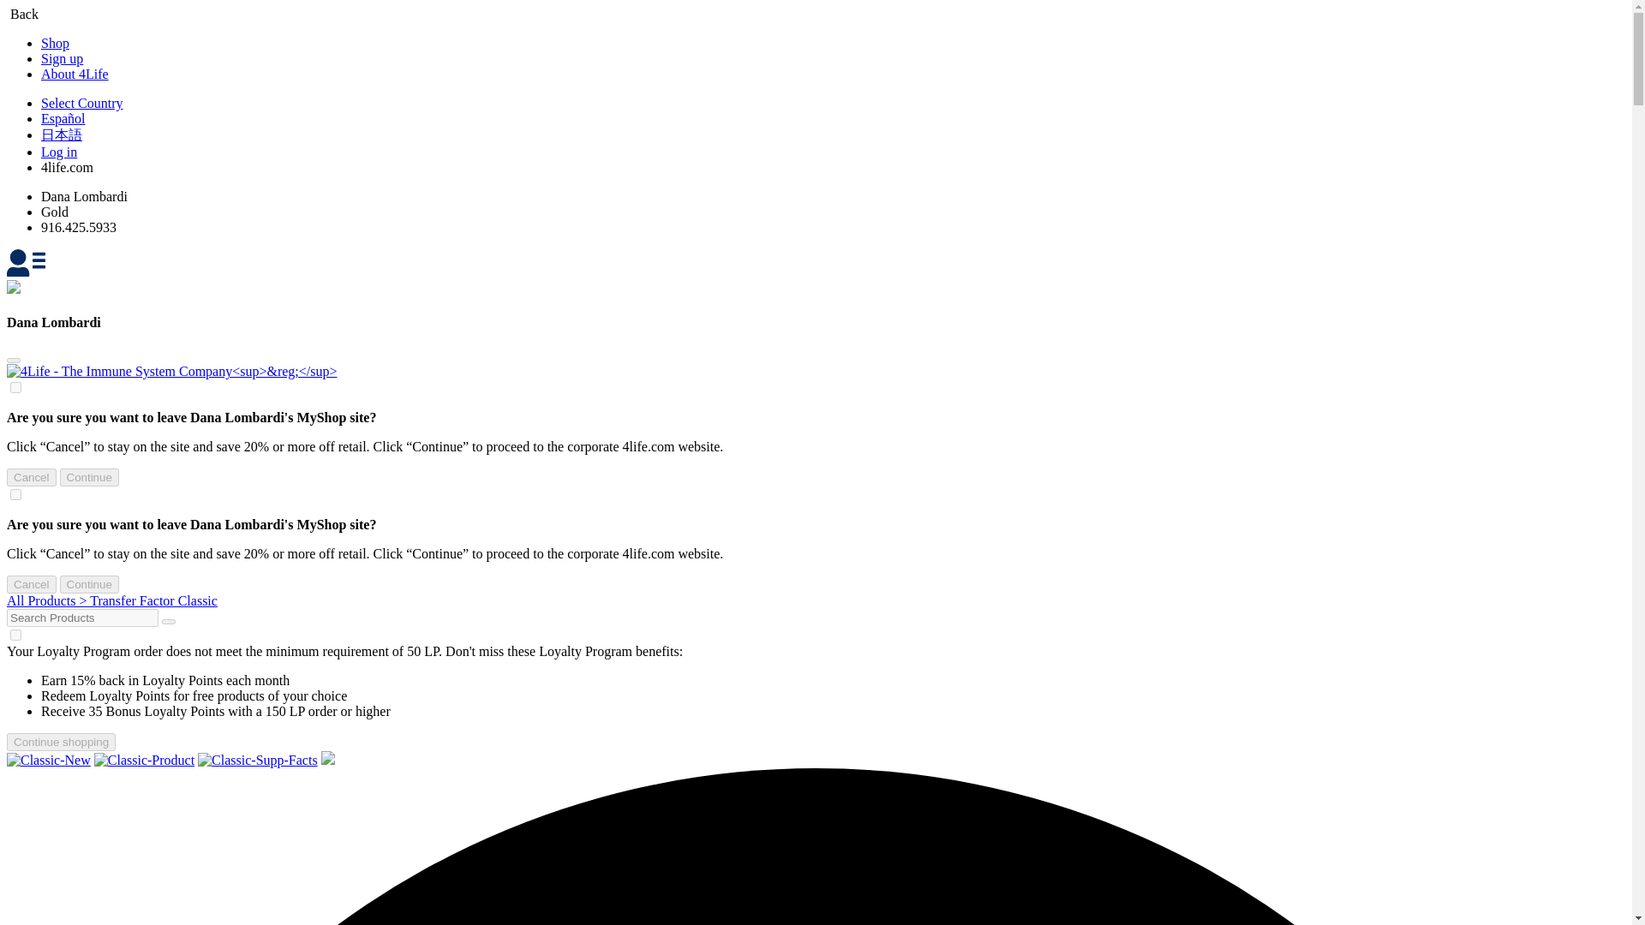 The width and height of the screenshot is (1645, 925). What do you see at coordinates (31, 584) in the screenshot?
I see `Cancel` at bounding box center [31, 584].